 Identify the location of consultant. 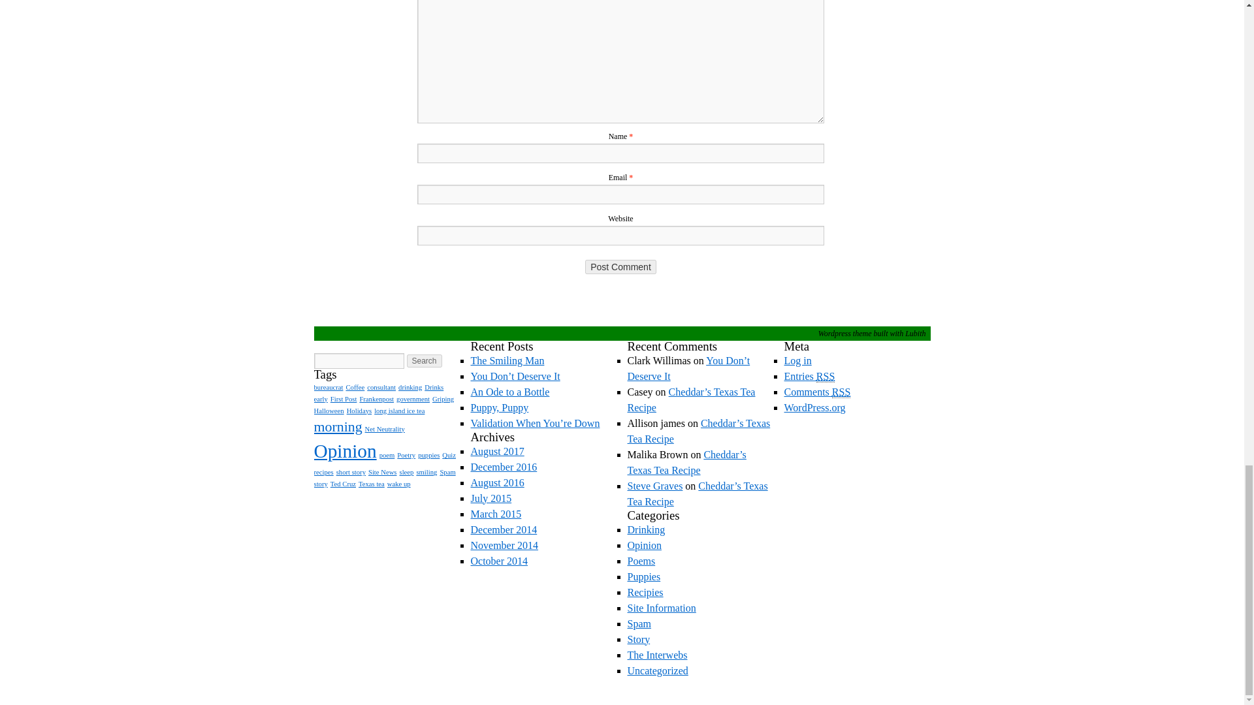
(381, 387).